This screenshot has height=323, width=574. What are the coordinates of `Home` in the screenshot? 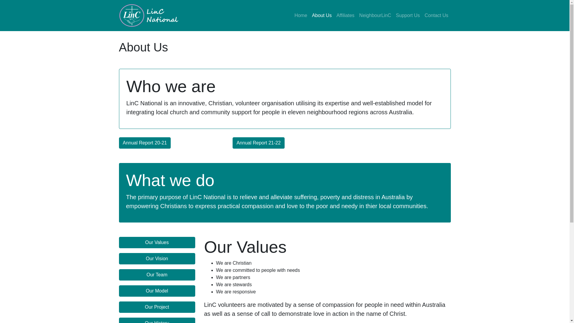 It's located at (301, 16).